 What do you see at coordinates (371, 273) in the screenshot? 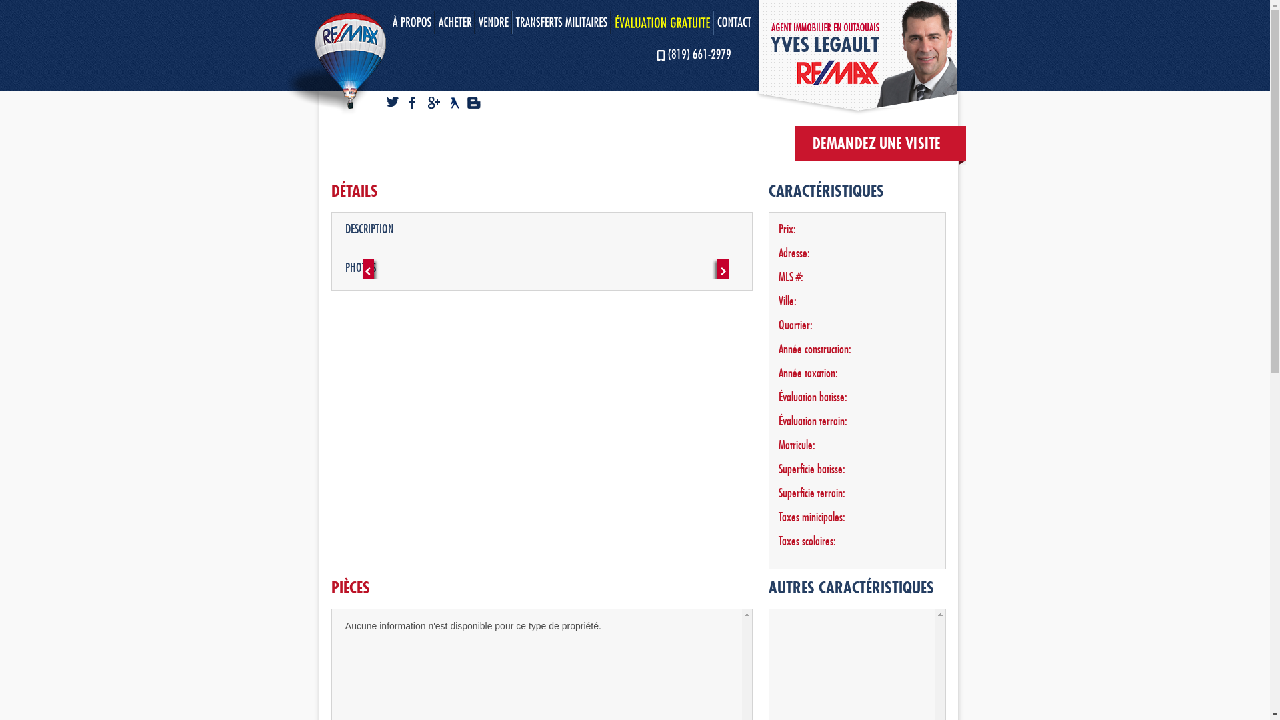
I see `Prev` at bounding box center [371, 273].